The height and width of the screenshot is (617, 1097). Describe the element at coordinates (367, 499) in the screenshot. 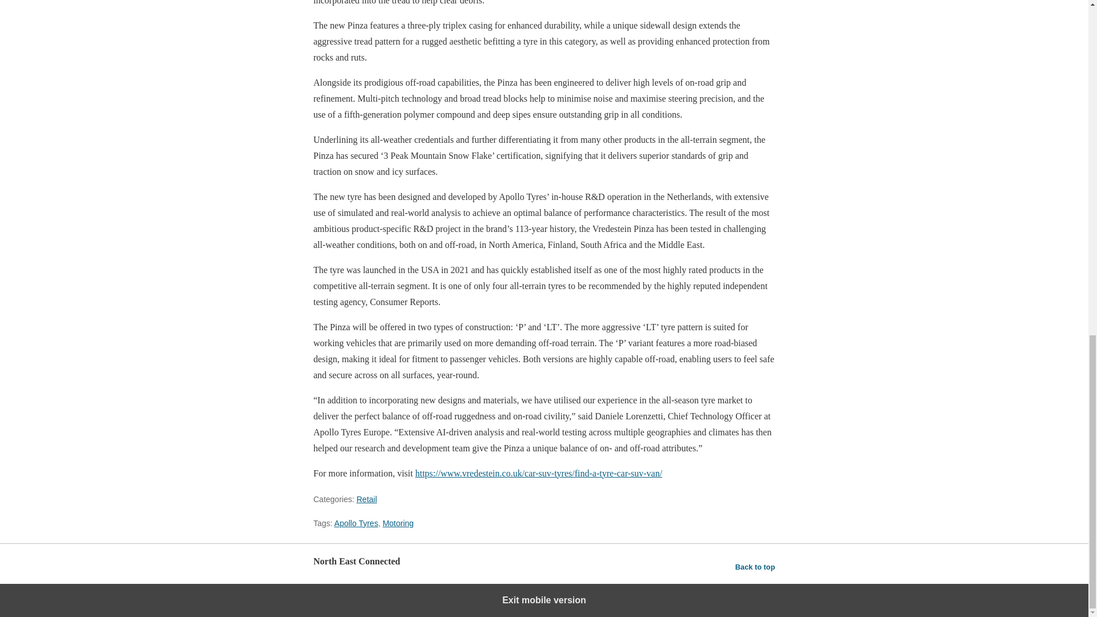

I see `Retail` at that location.